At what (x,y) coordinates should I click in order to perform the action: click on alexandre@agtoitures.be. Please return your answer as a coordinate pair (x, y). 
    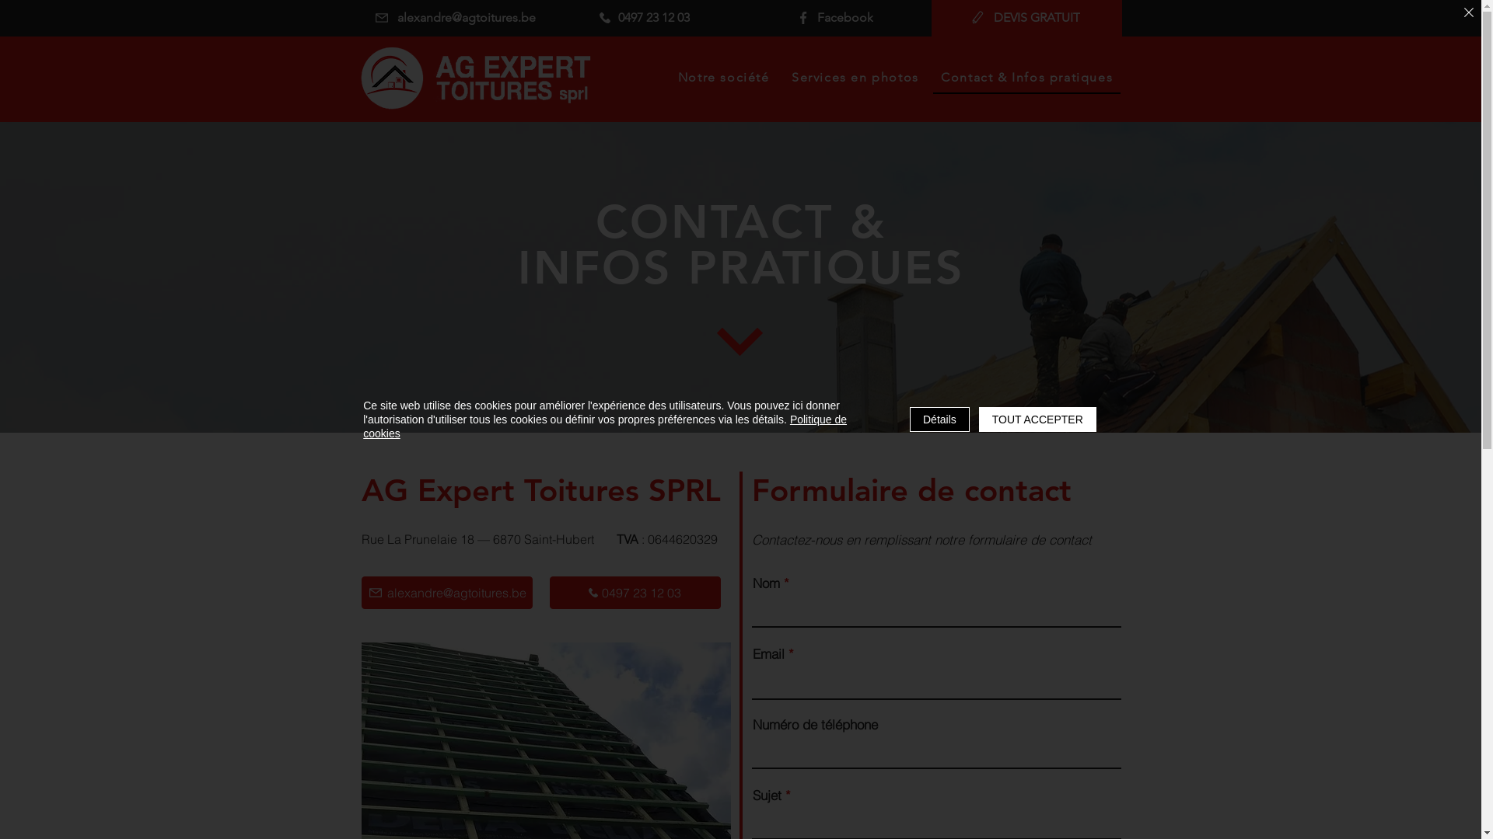
    Looking at the image, I should click on (455, 17).